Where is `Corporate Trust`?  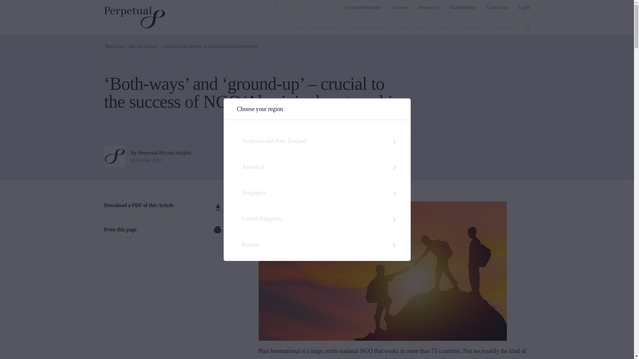 Corporate Trust is located at coordinates (410, 27).